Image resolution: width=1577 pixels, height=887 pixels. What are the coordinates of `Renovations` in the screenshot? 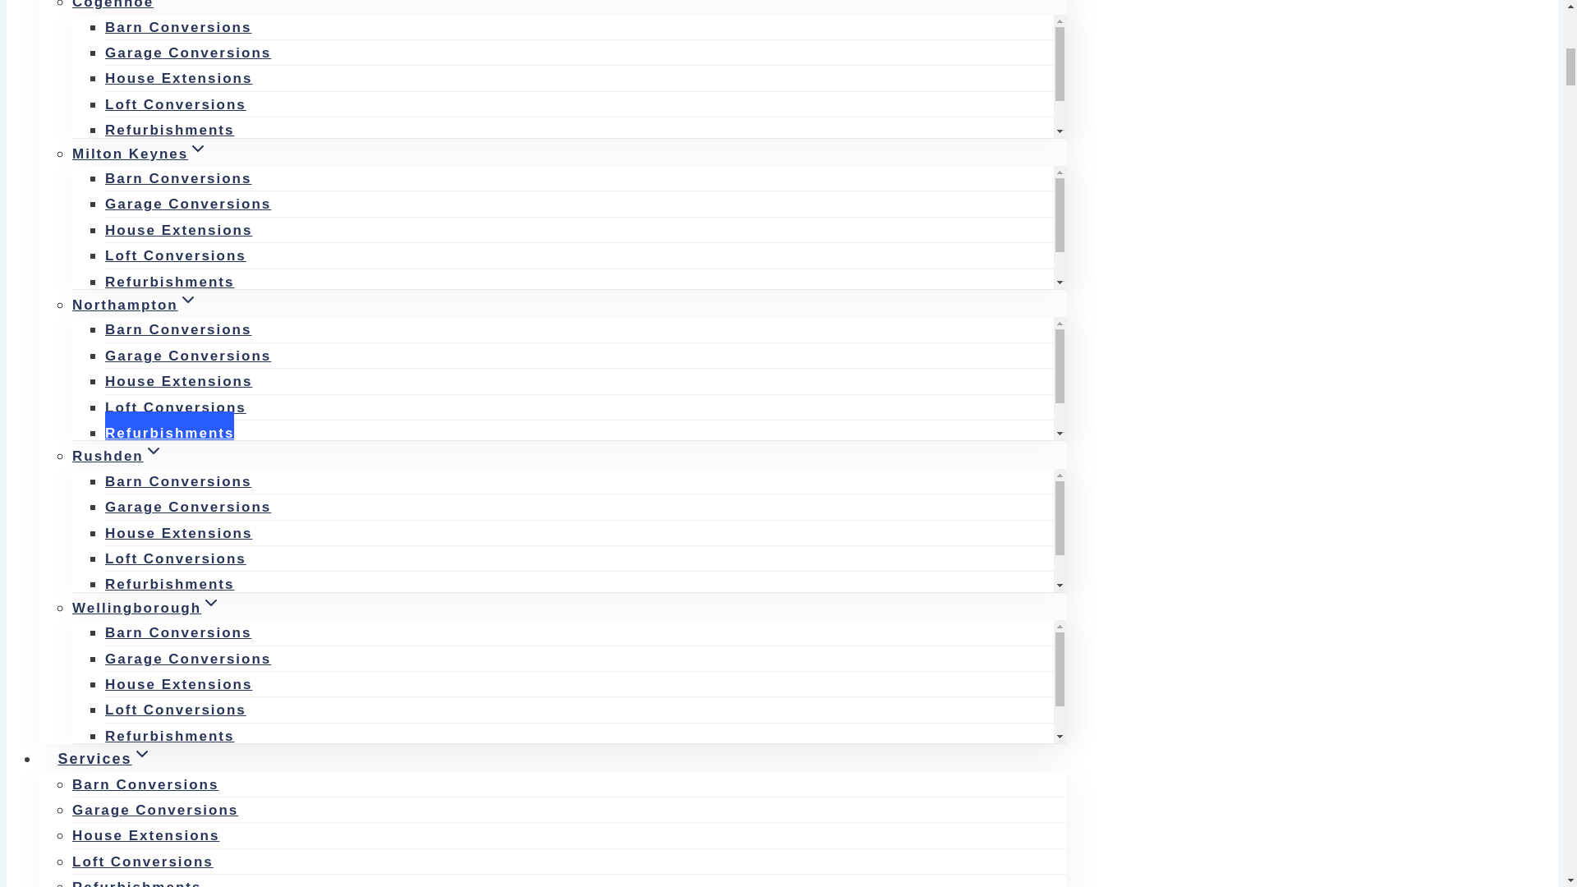 It's located at (156, 156).